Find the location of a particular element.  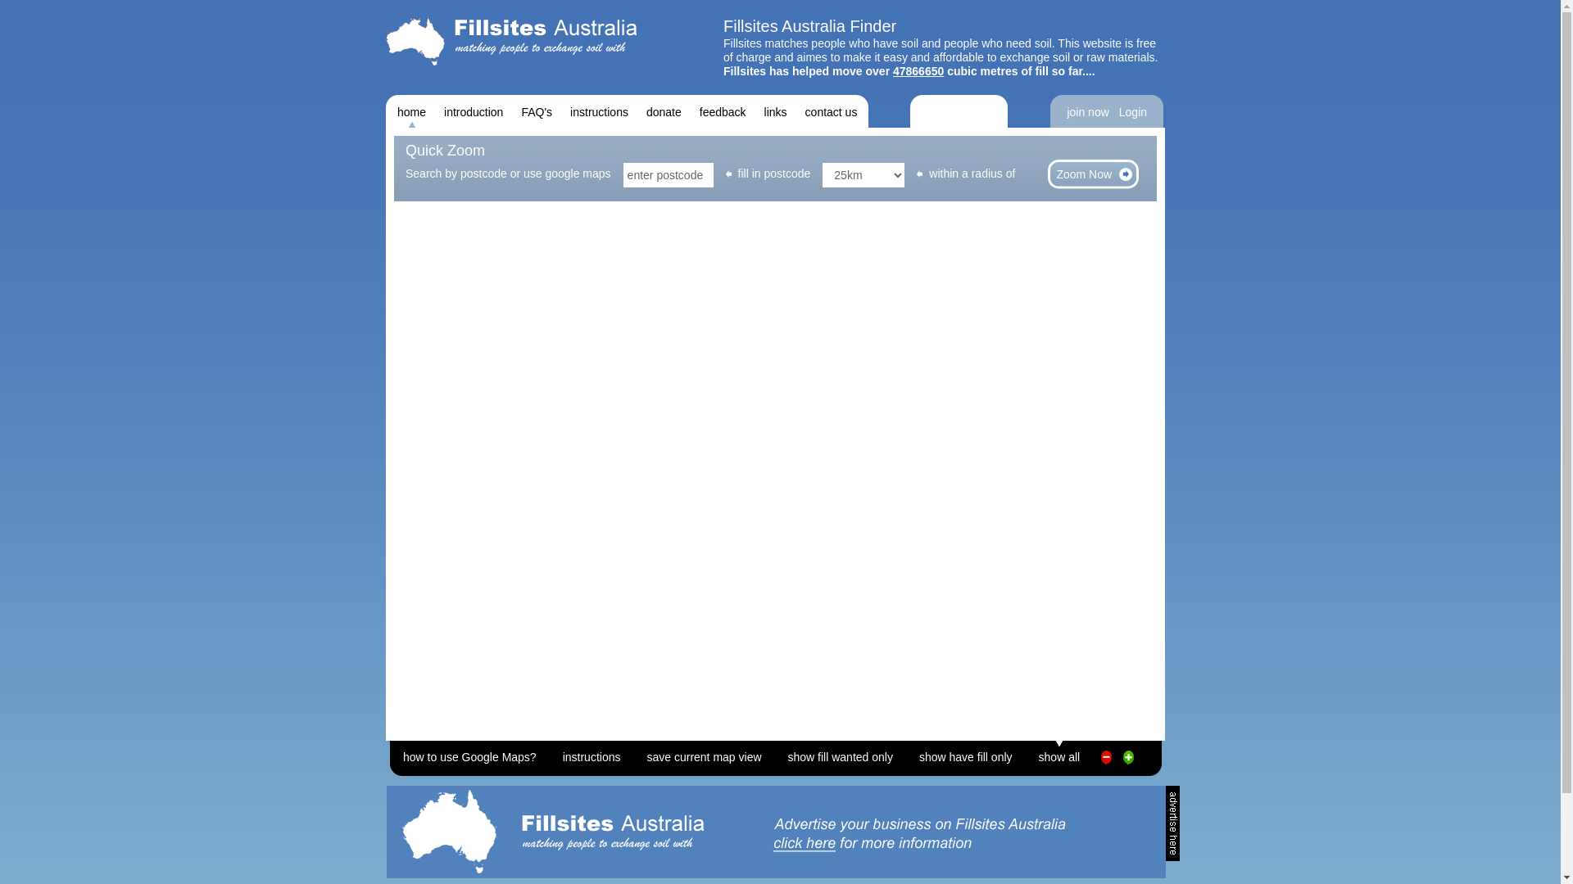

fill wanted is located at coordinates (1106, 763).